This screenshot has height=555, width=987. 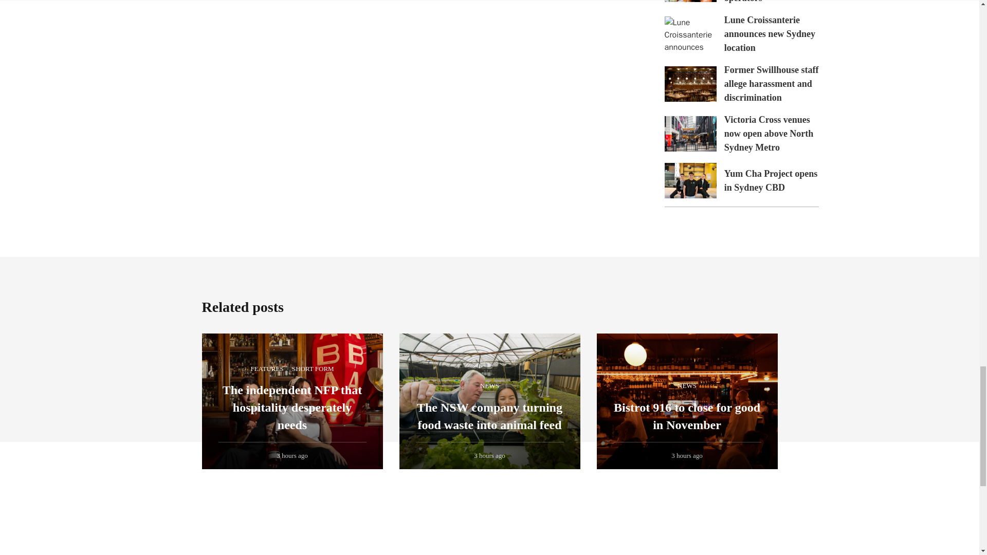 I want to click on Former Swillhouse staff allege harassment and discrimination, so click(x=690, y=83).